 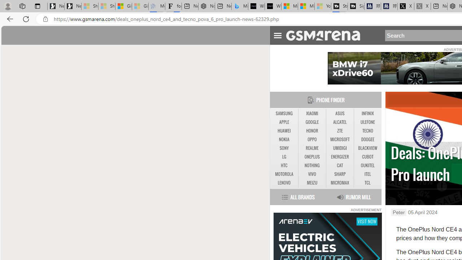 What do you see at coordinates (340, 183) in the screenshot?
I see `MICROMAX` at bounding box center [340, 183].